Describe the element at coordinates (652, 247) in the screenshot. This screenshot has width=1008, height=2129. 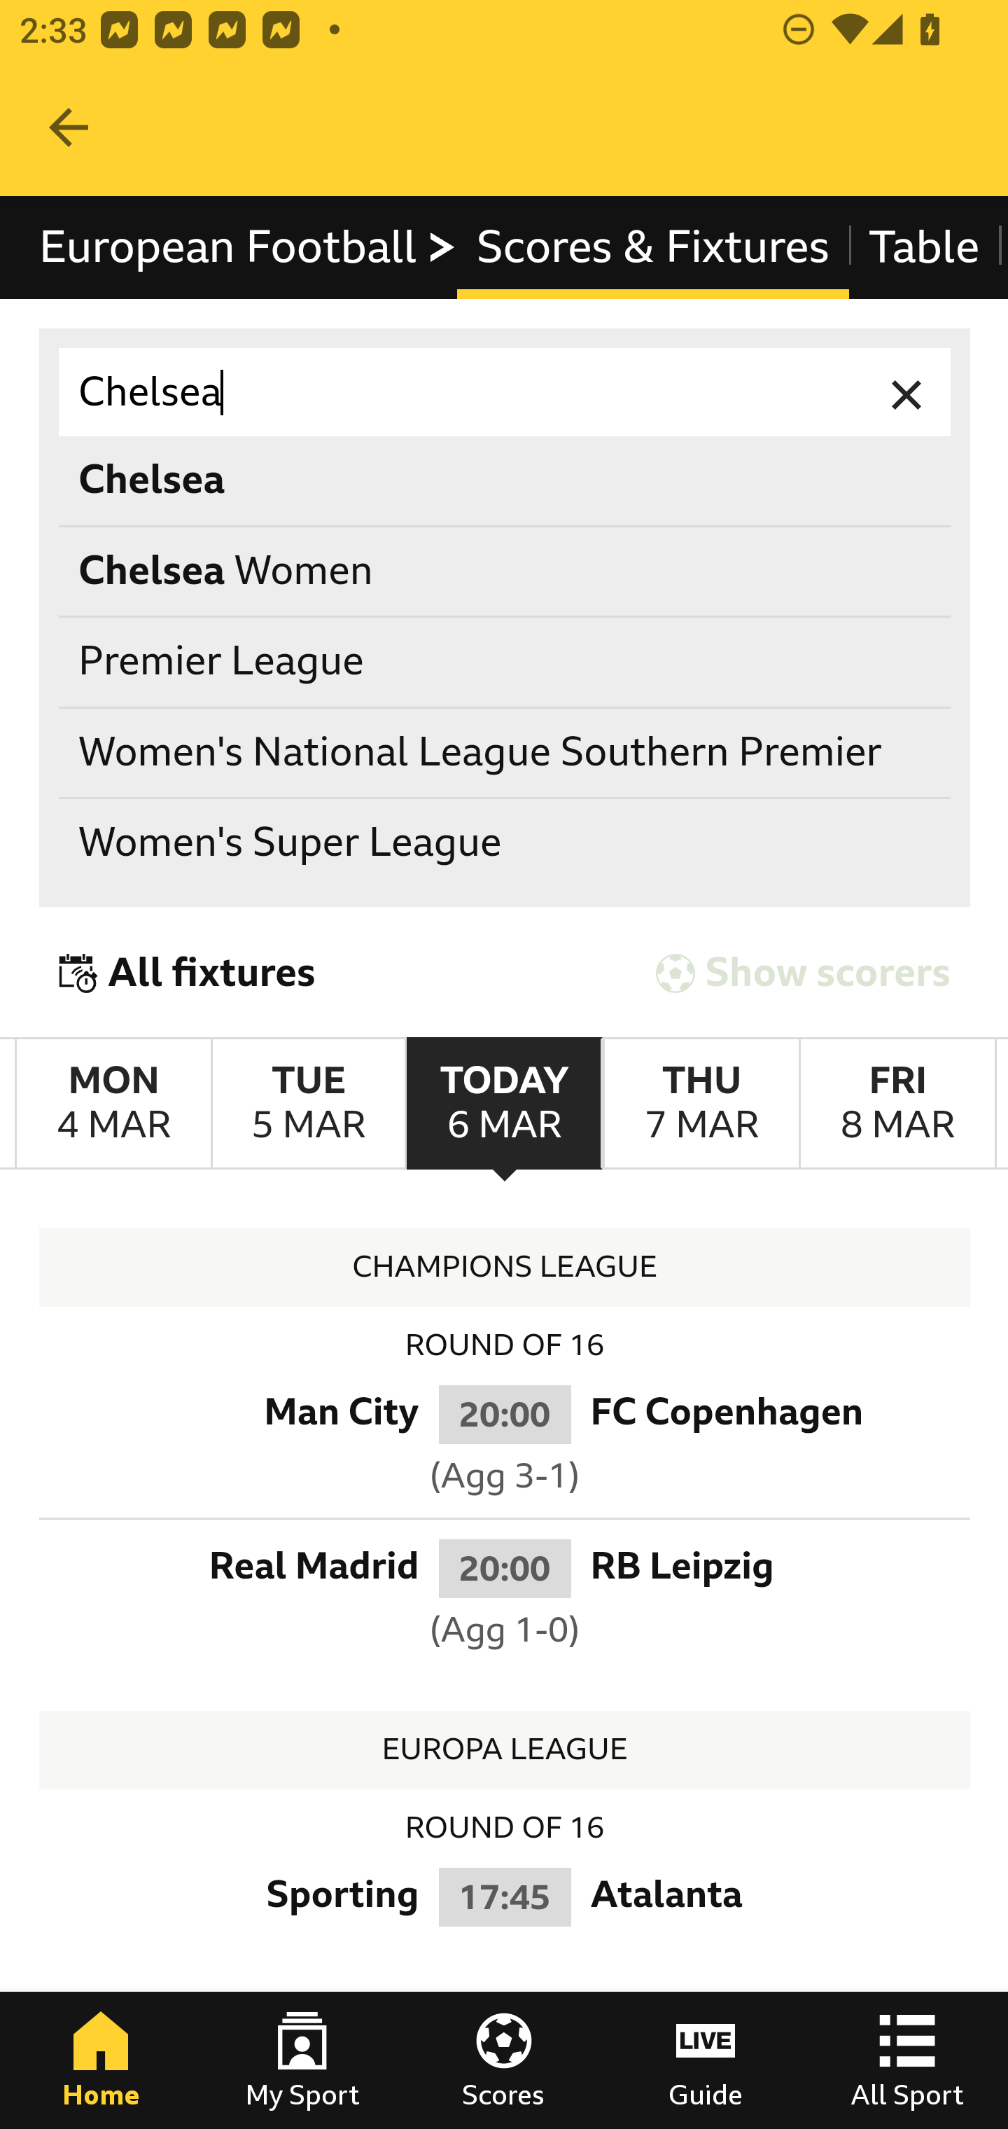
I see `Scores & Fixtures` at that location.